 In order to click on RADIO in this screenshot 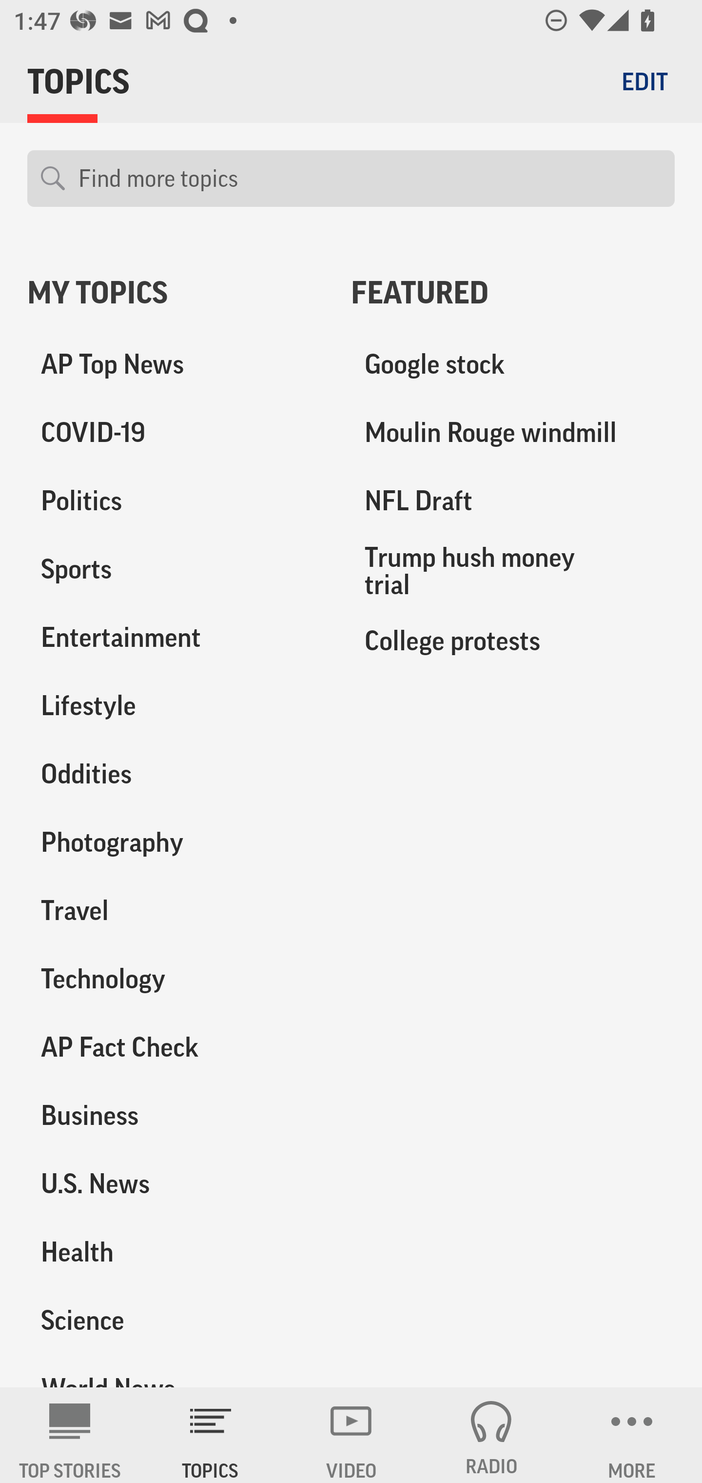, I will do `click(491, 1435)`.